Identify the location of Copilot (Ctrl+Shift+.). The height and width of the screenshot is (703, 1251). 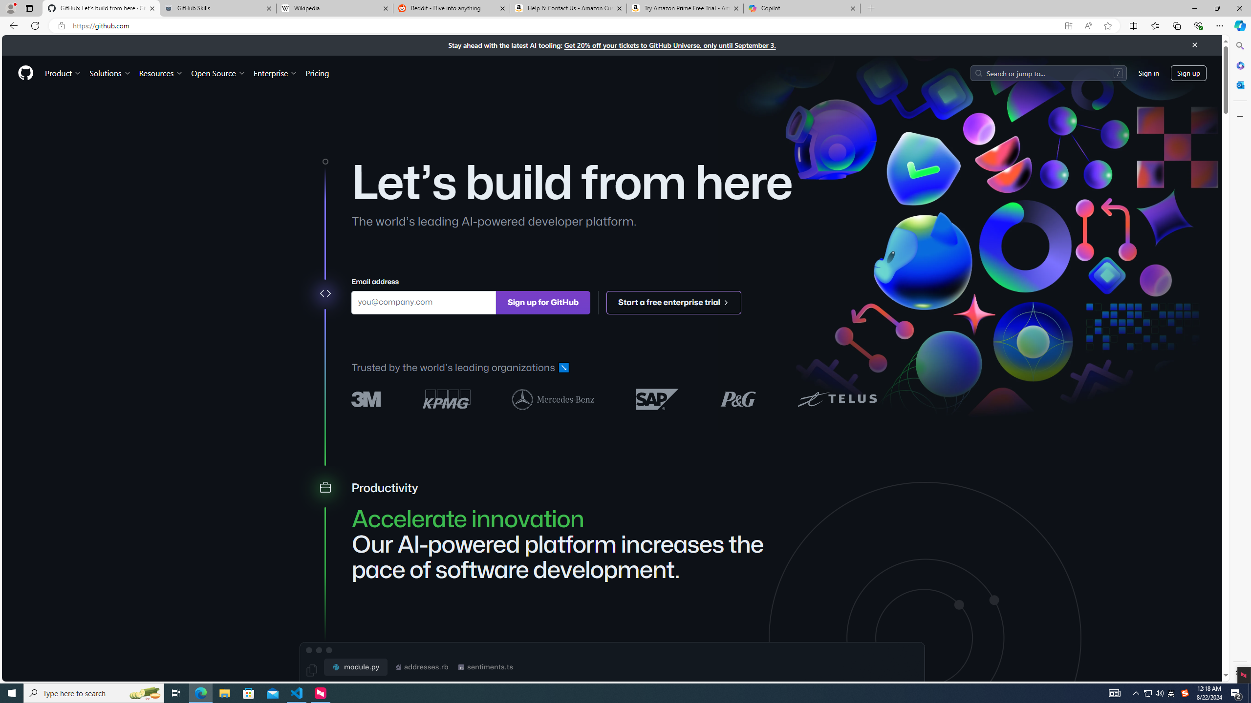
(1239, 25).